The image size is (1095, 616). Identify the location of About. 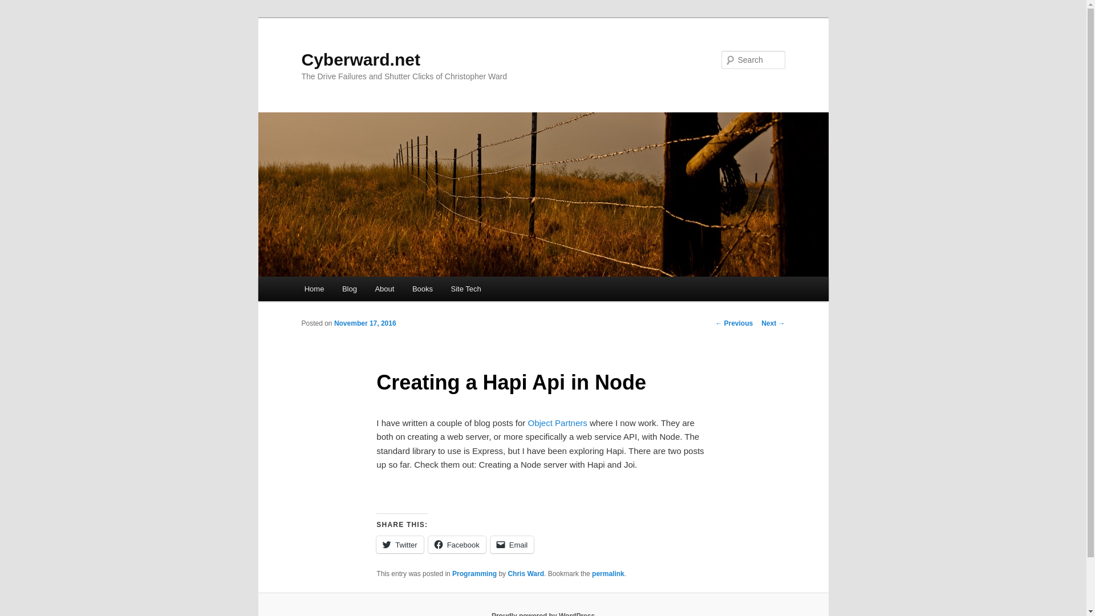
(384, 289).